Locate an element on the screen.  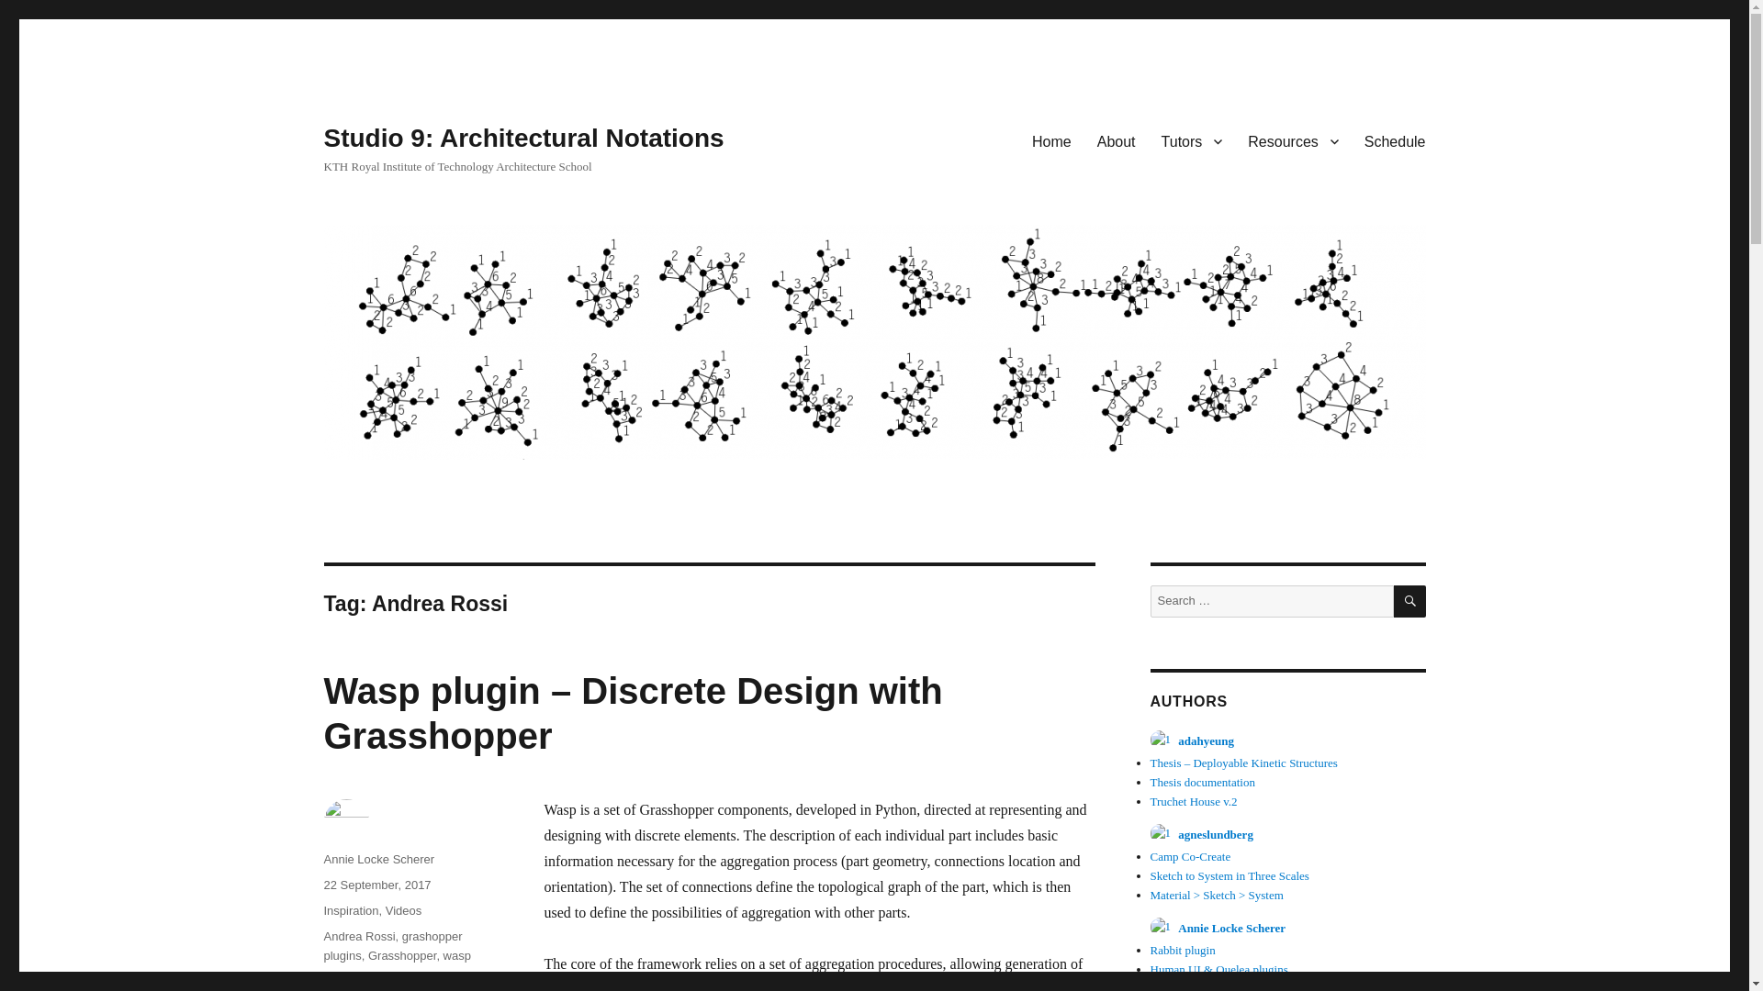
Andrea Rossi is located at coordinates (358, 936).